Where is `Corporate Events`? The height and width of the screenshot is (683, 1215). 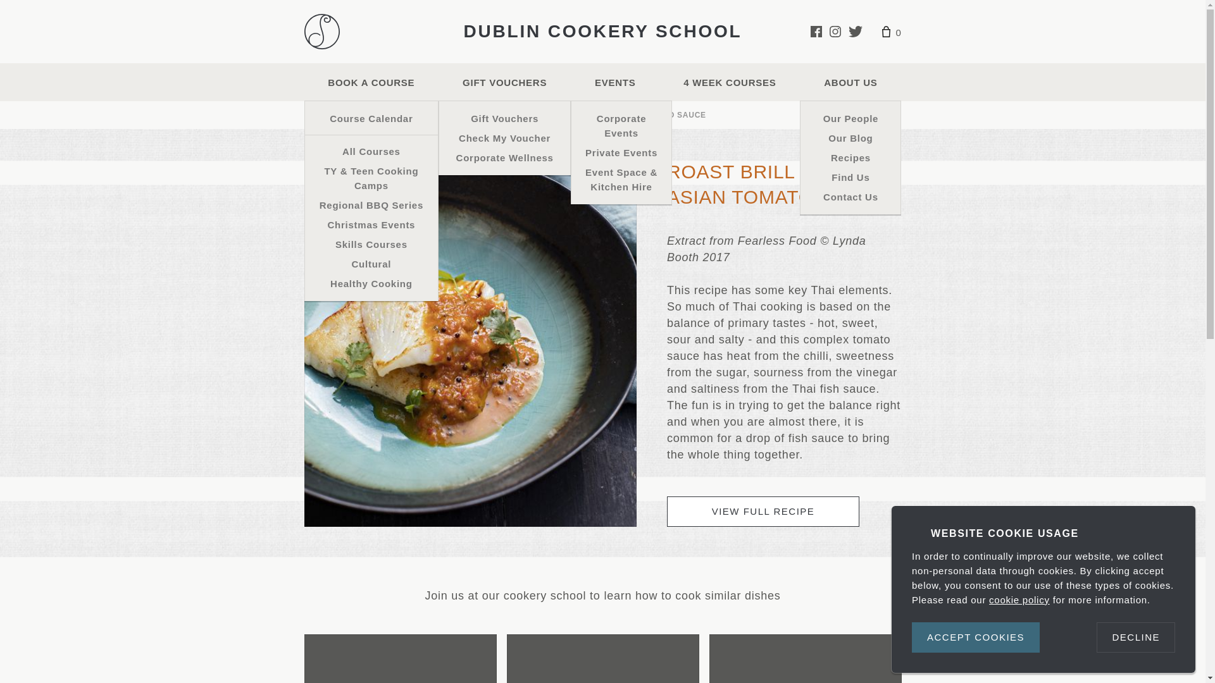
Corporate Events is located at coordinates (621, 125).